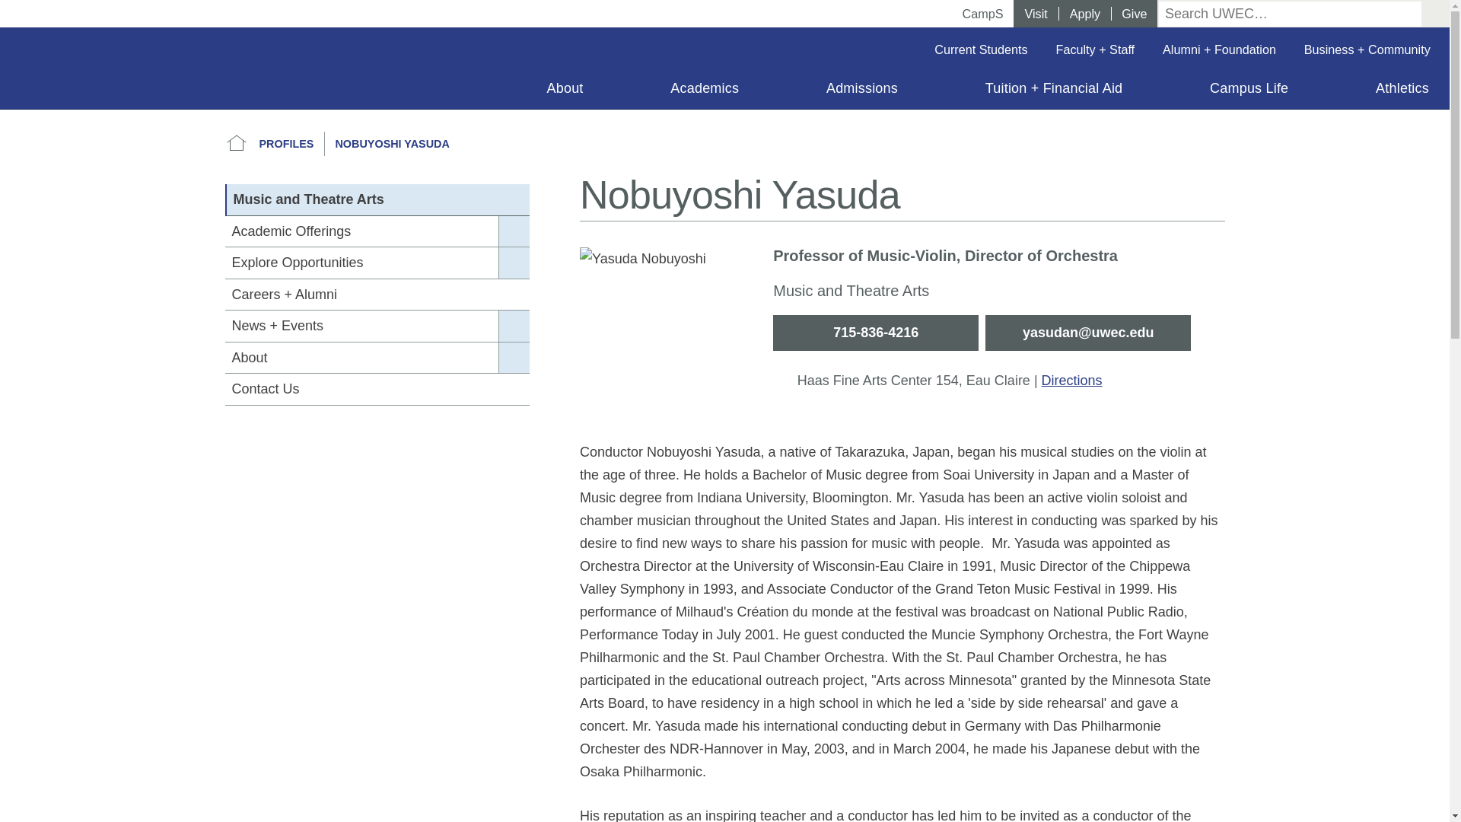 The width and height of the screenshot is (1461, 822). Describe the element at coordinates (565, 91) in the screenshot. I see `About` at that location.